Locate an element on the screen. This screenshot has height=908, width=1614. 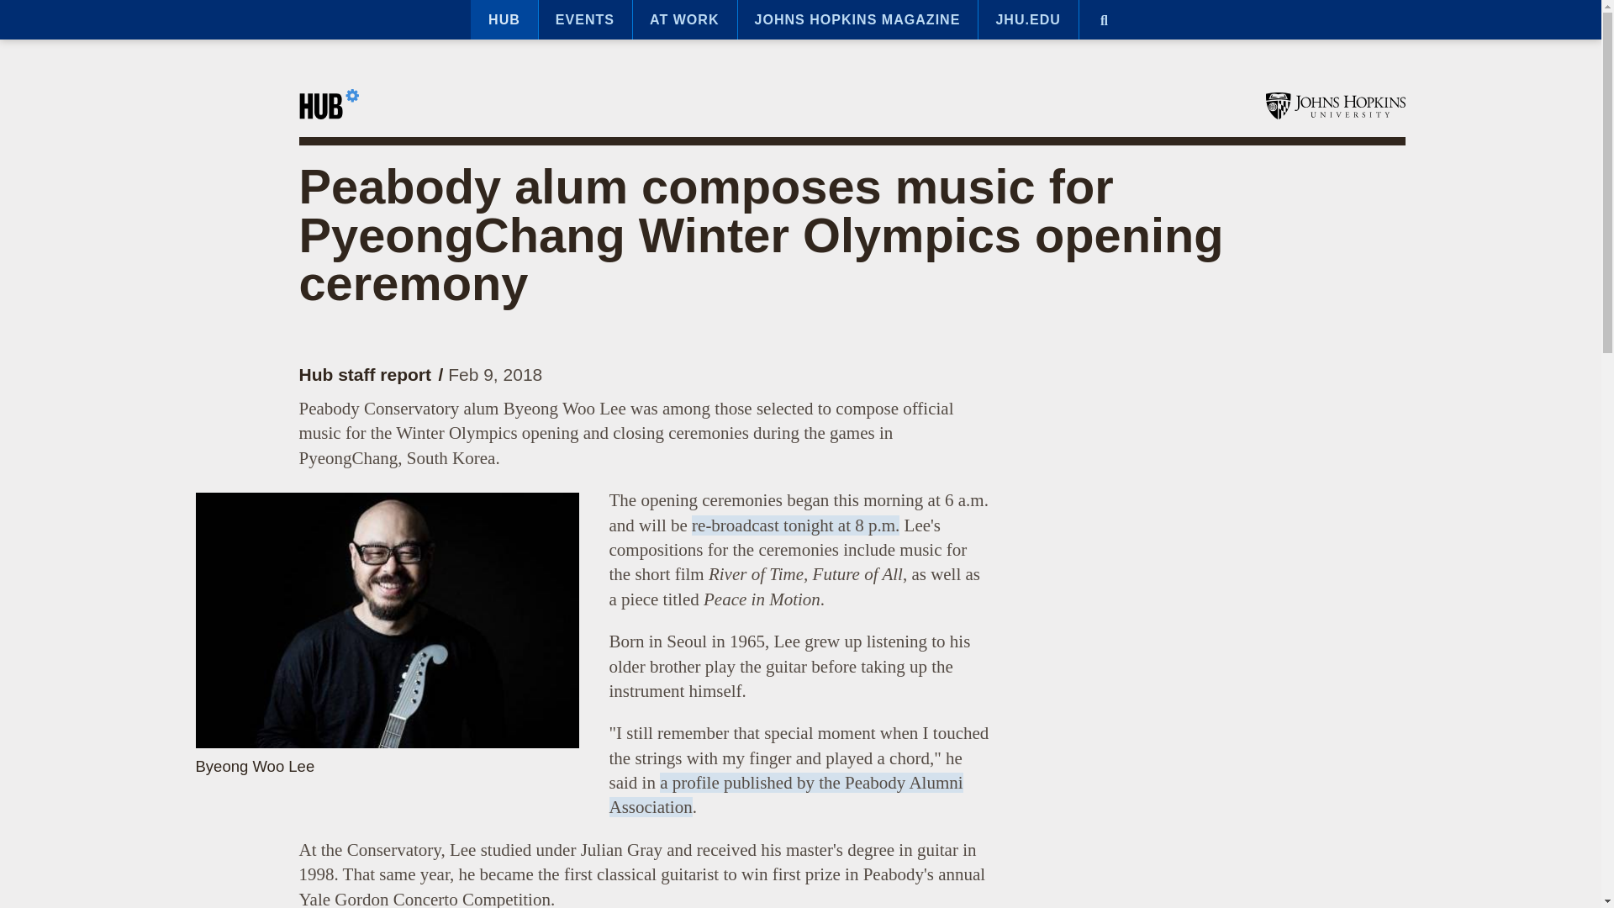
Johns Hopkins University is located at coordinates (1335, 106).